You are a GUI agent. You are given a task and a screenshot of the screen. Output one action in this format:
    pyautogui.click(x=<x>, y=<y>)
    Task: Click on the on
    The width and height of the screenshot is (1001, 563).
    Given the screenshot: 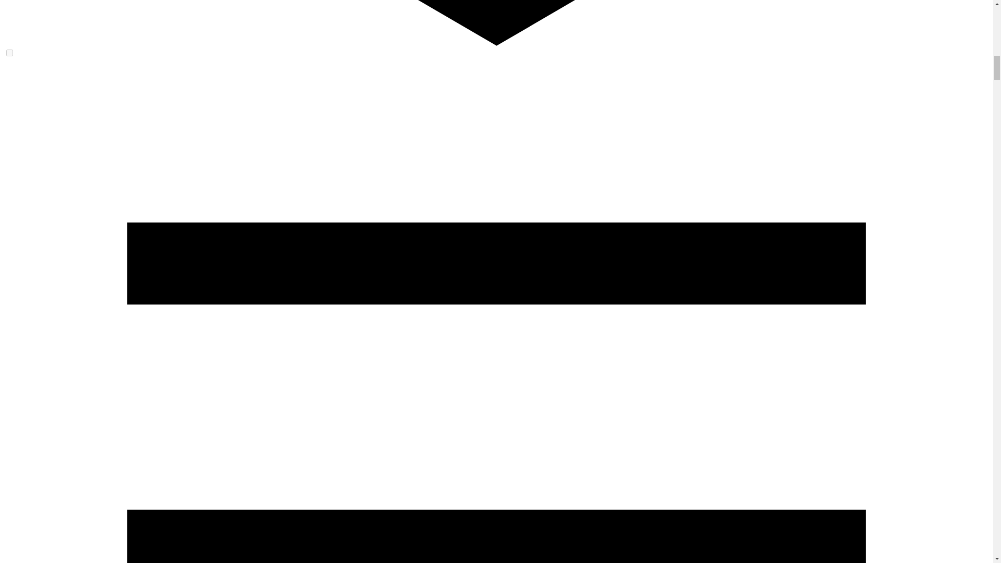 What is the action you would take?
    pyautogui.click(x=9, y=53)
    